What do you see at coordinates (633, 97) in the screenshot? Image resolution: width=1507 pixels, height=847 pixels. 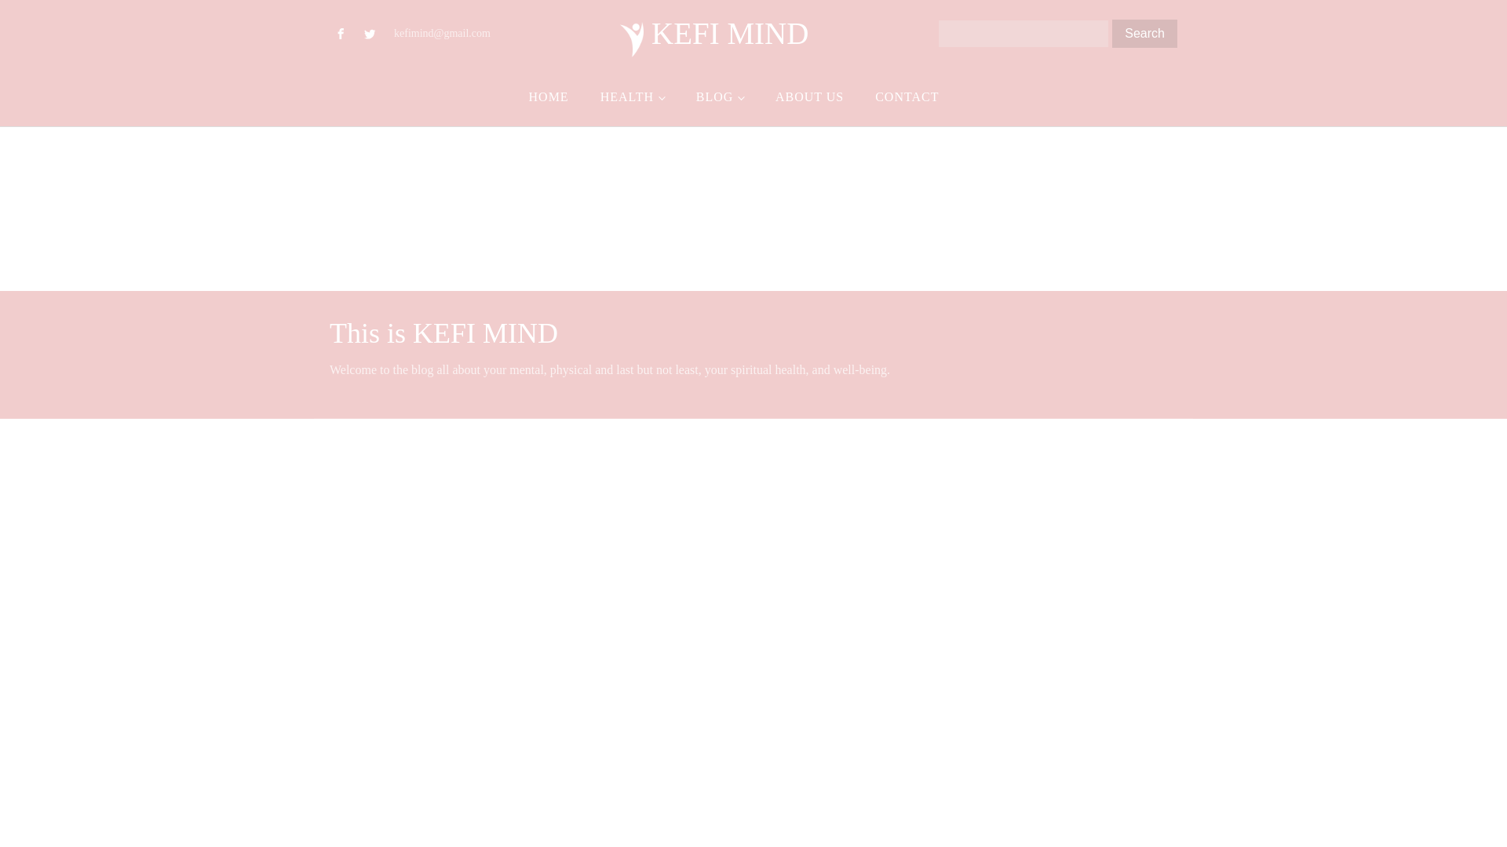 I see `HEALTH` at bounding box center [633, 97].